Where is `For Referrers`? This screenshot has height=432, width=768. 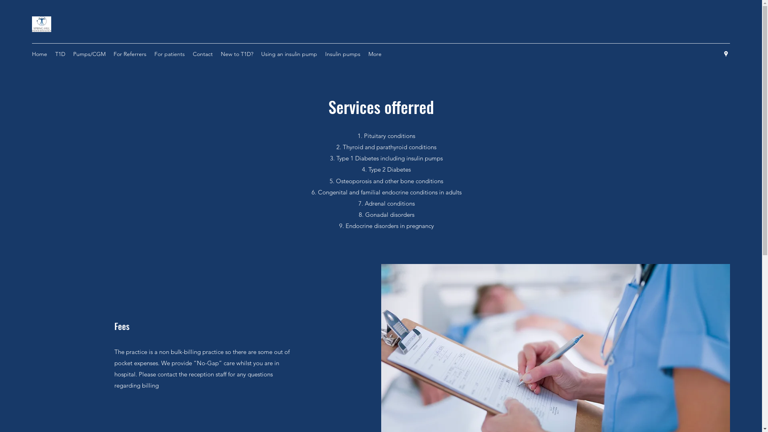
For Referrers is located at coordinates (130, 54).